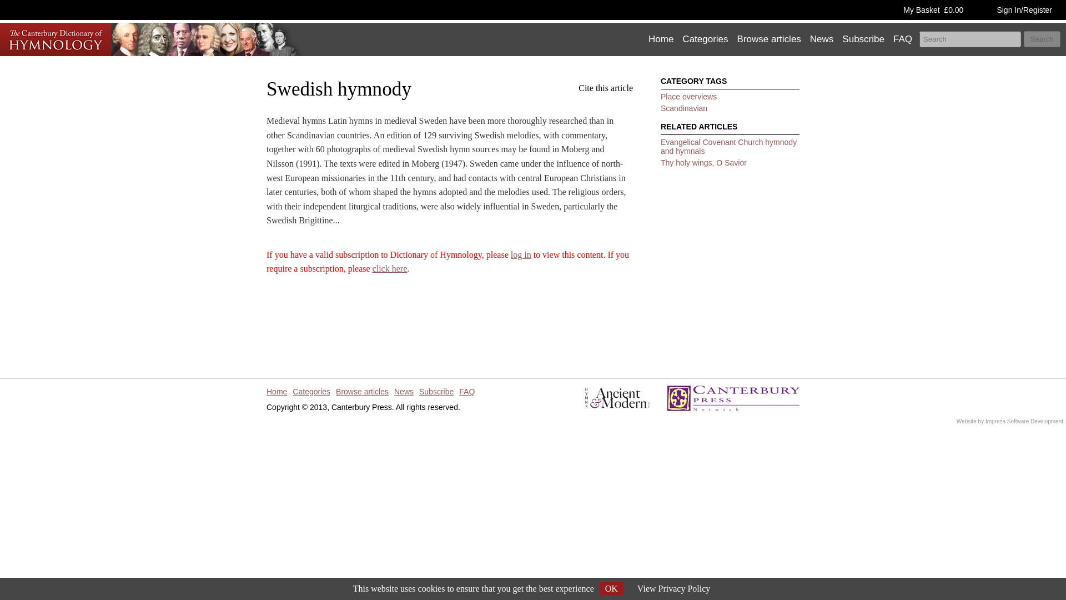  What do you see at coordinates (684, 108) in the screenshot?
I see `Scandinavian` at bounding box center [684, 108].